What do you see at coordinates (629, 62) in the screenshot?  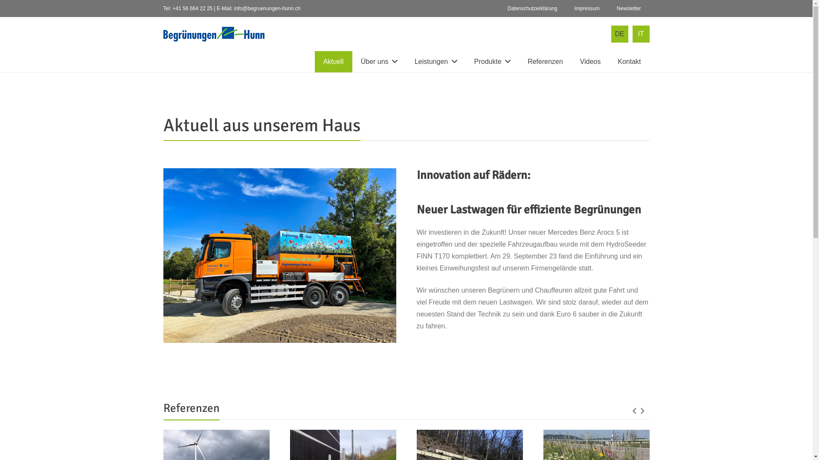 I see `Kontakt` at bounding box center [629, 62].